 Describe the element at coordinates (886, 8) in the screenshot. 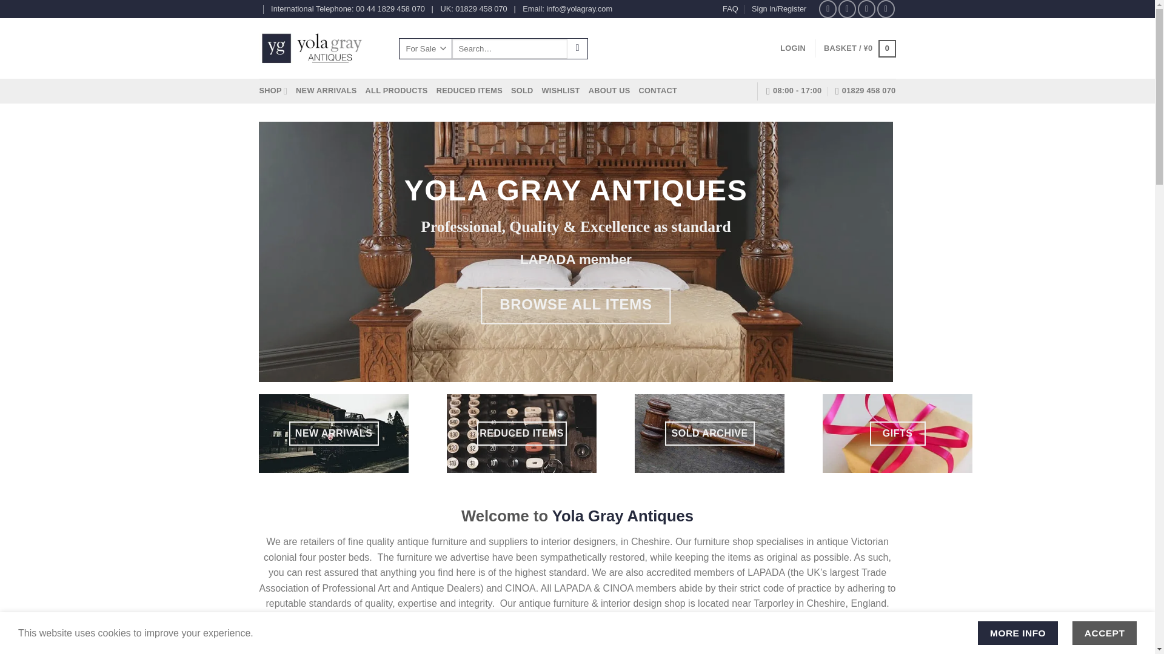

I see `Follow on Pinterest` at that location.